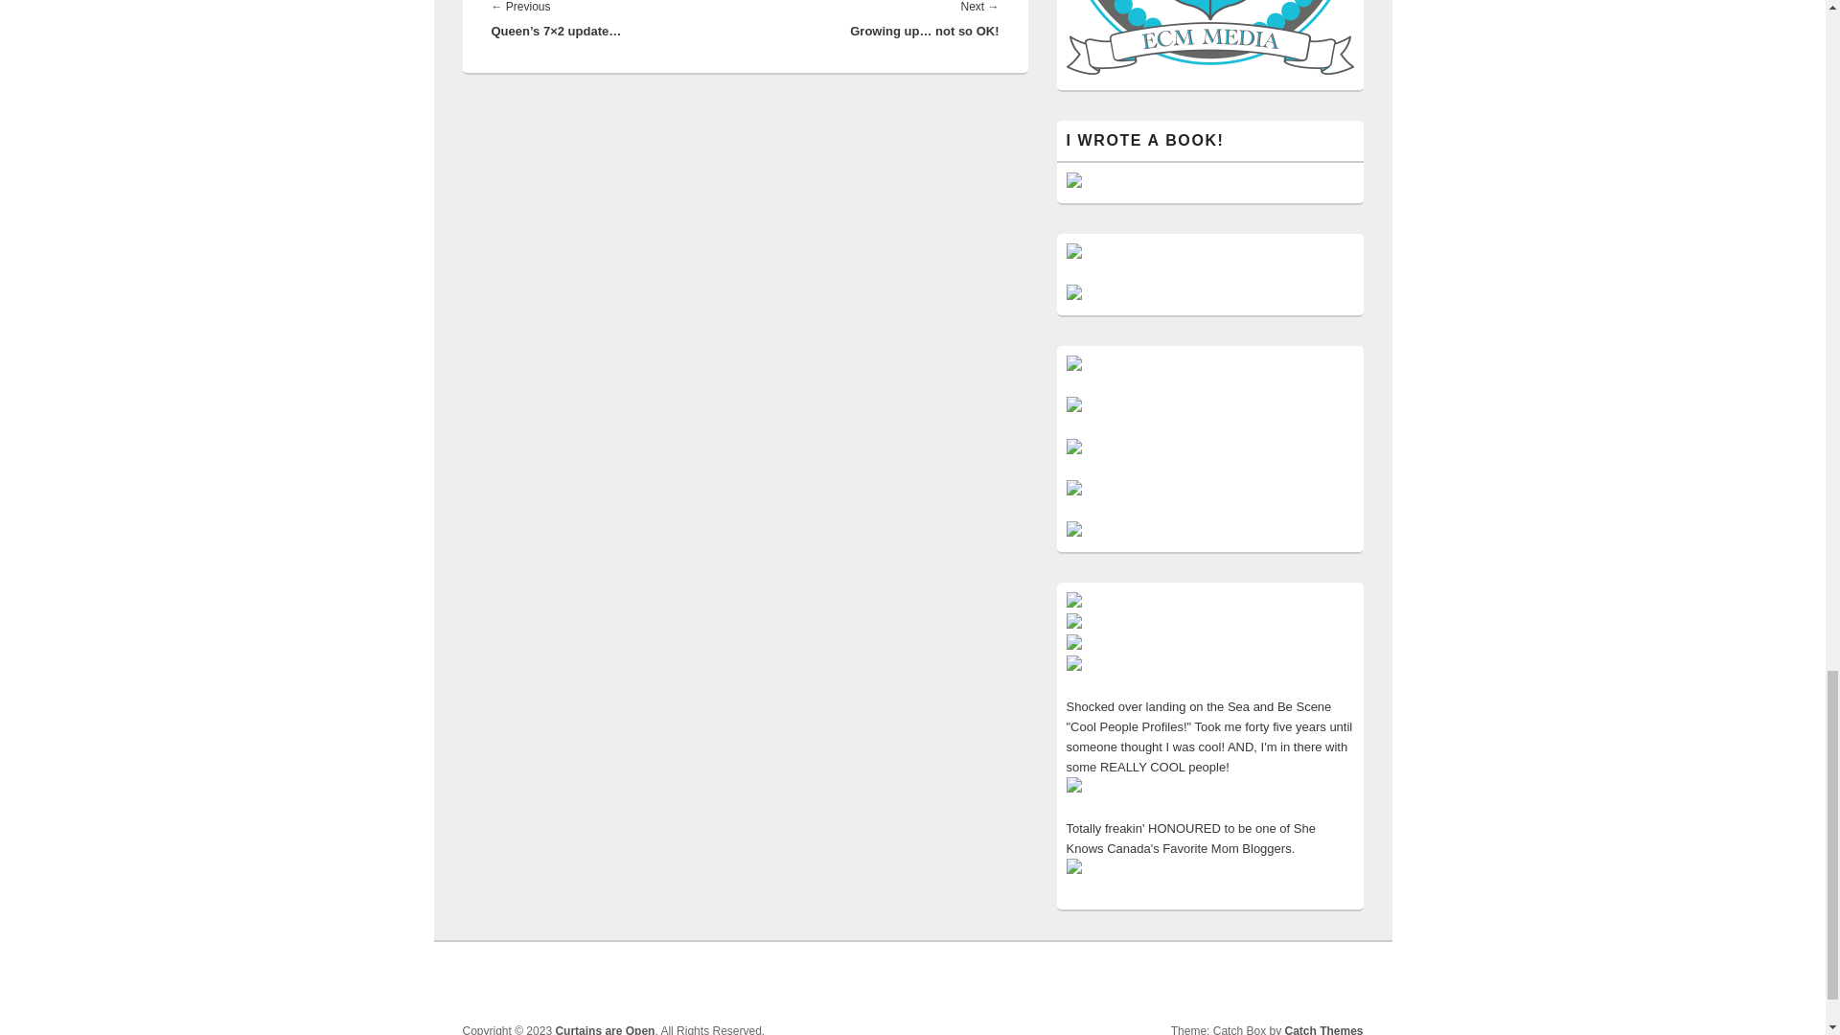 The height and width of the screenshot is (1035, 1840). Describe the element at coordinates (1323, 1029) in the screenshot. I see `Catch Themes` at that location.